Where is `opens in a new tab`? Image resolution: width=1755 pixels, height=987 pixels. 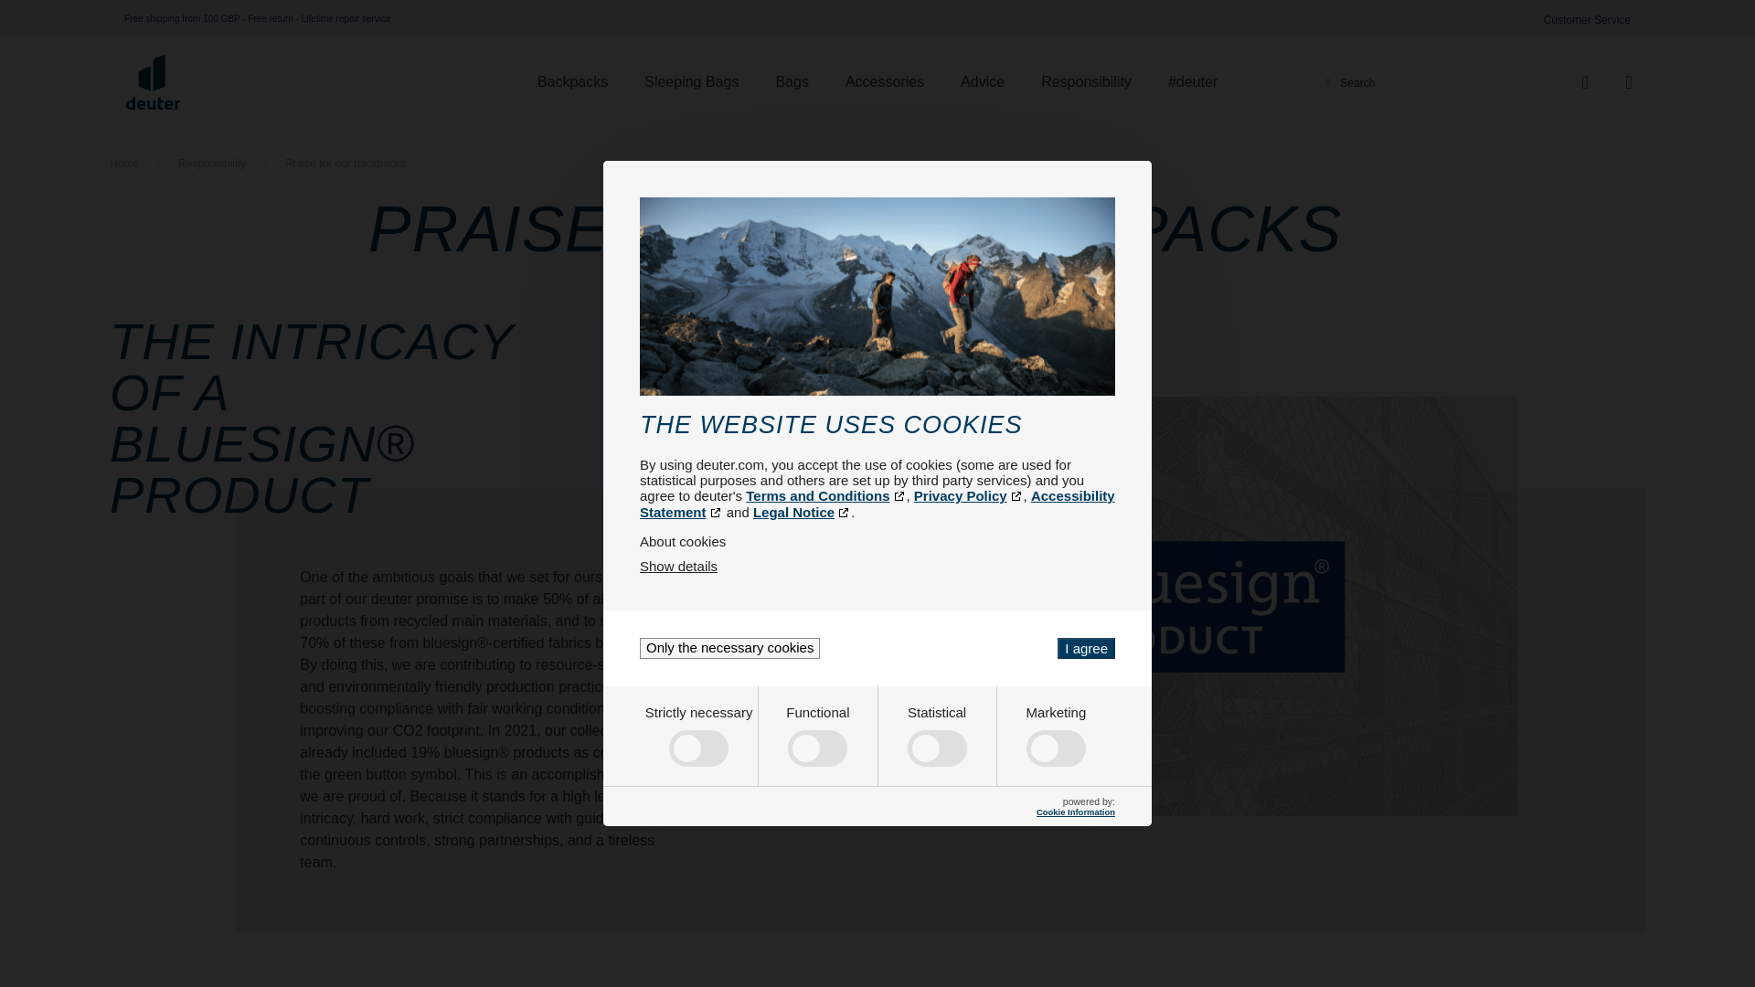
opens in a new tab is located at coordinates (877, 504).